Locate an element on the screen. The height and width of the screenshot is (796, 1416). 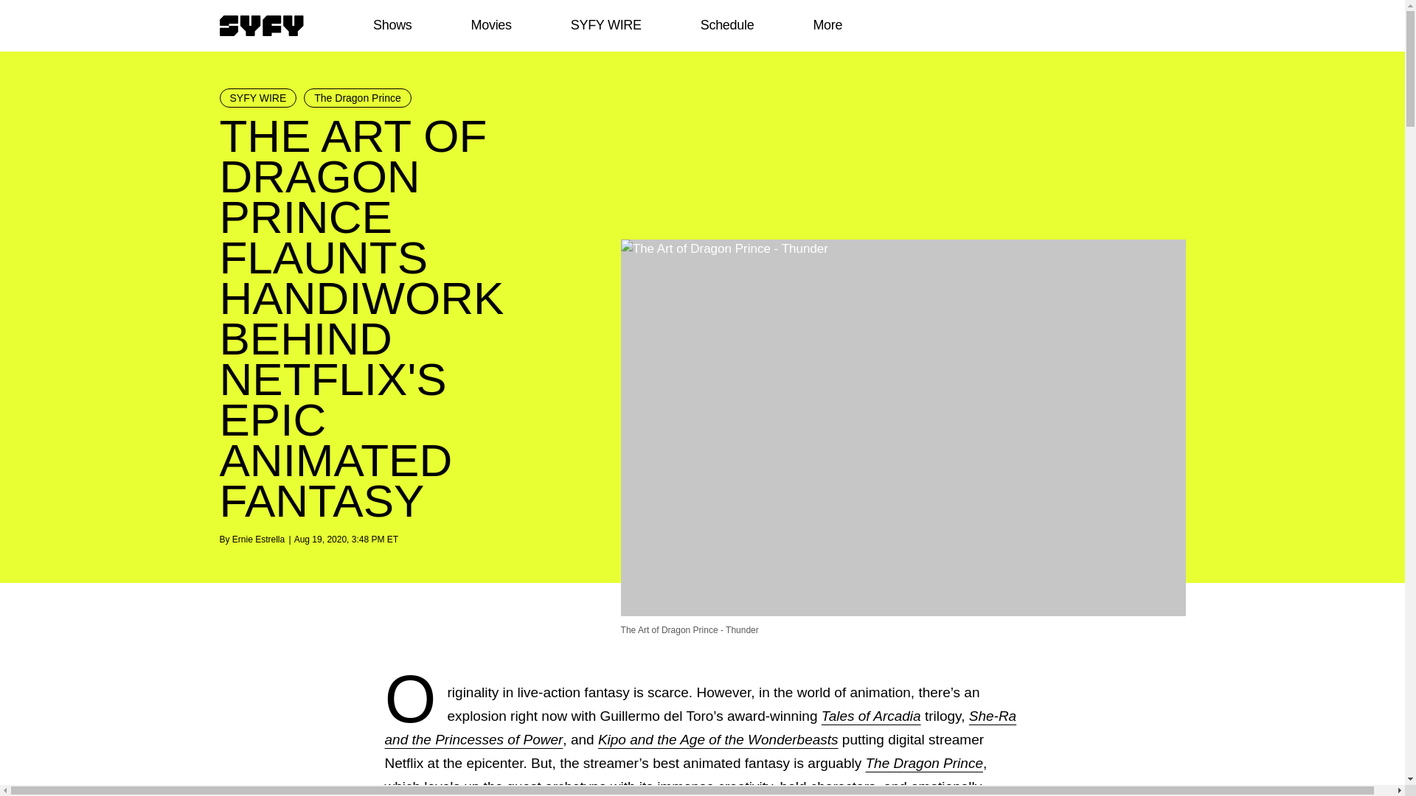
Schedule is located at coordinates (726, 25).